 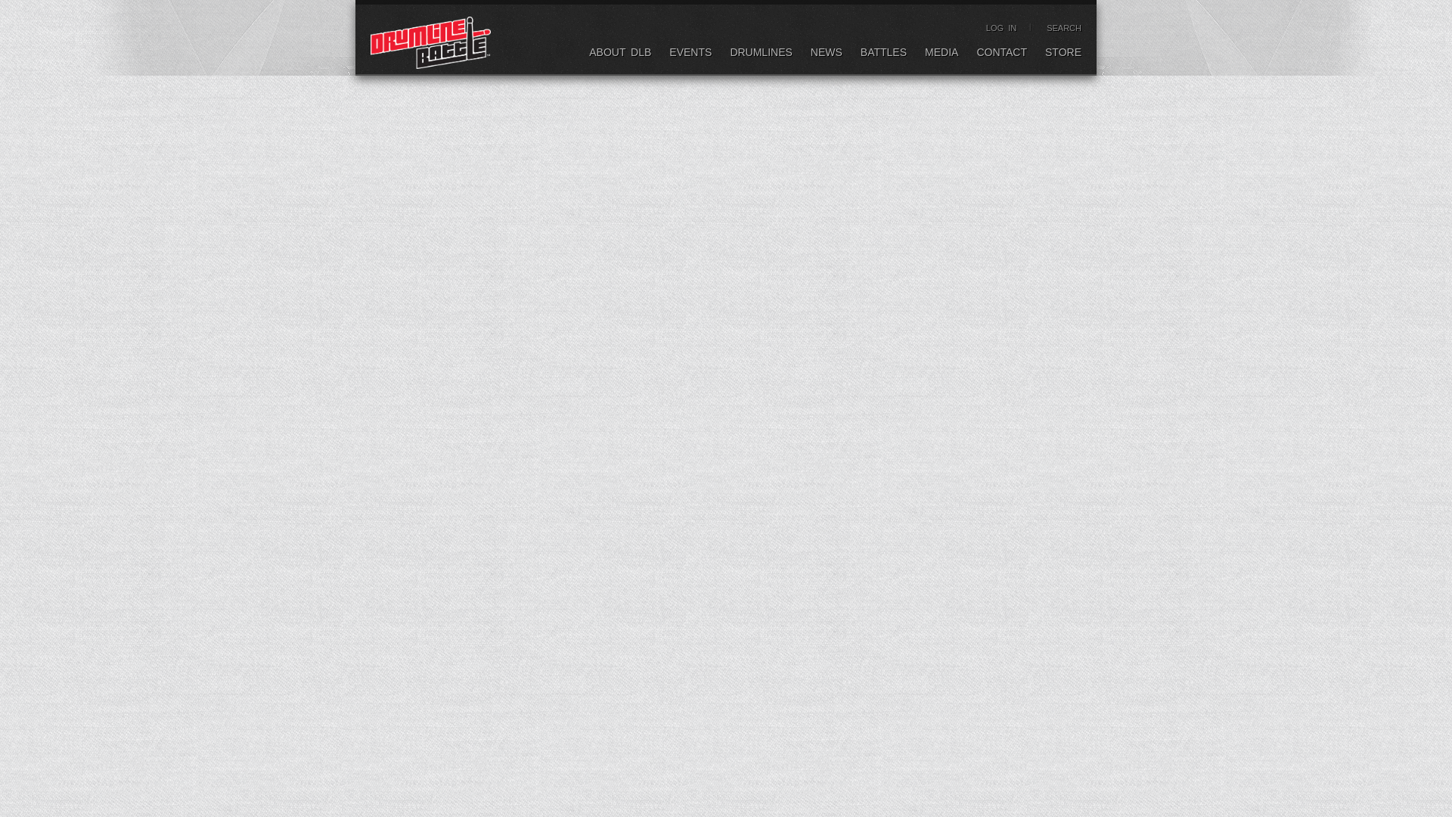 I want to click on MEDIA, so click(x=942, y=54).